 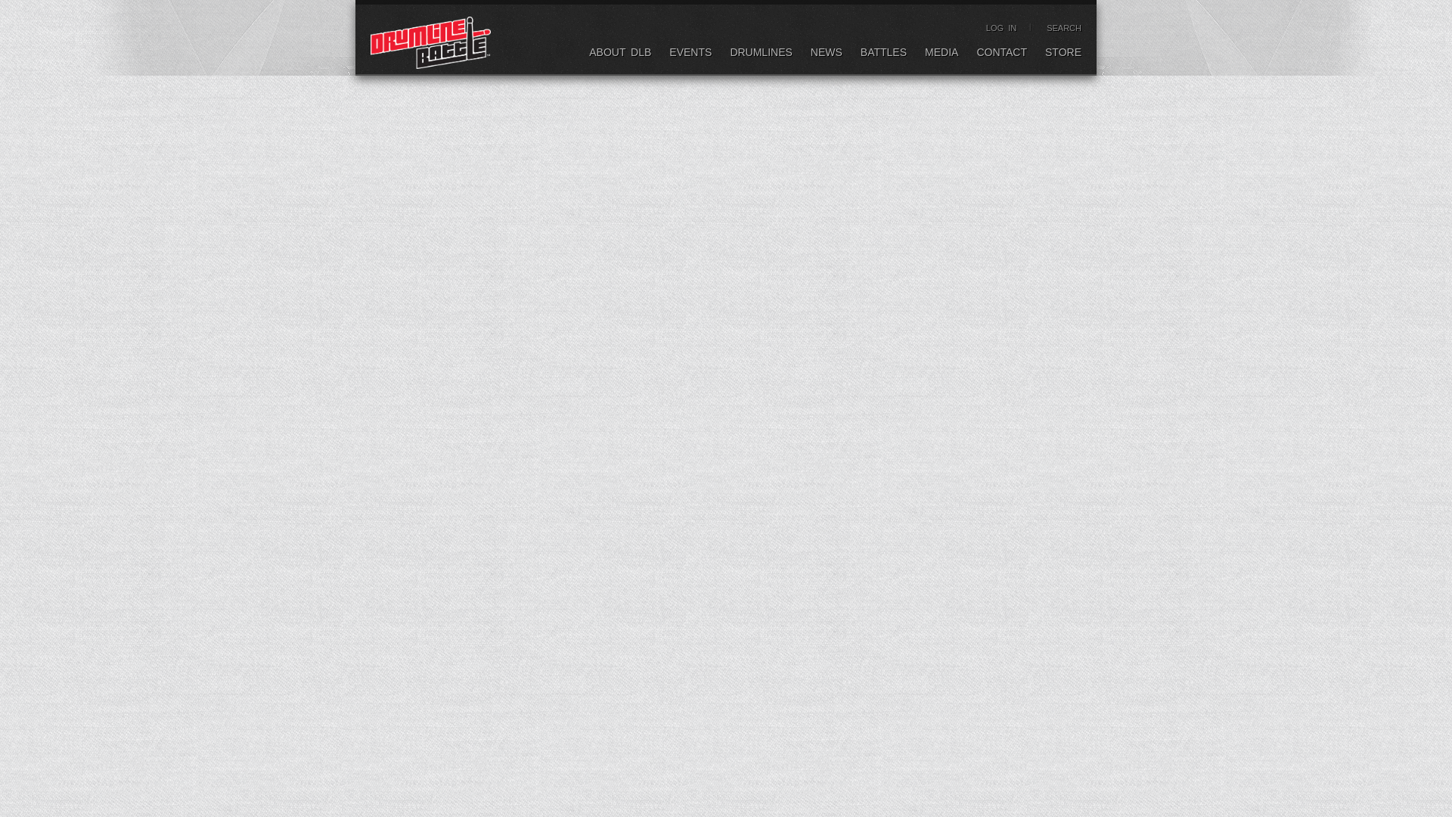 I want to click on MEDIA, so click(x=942, y=54).